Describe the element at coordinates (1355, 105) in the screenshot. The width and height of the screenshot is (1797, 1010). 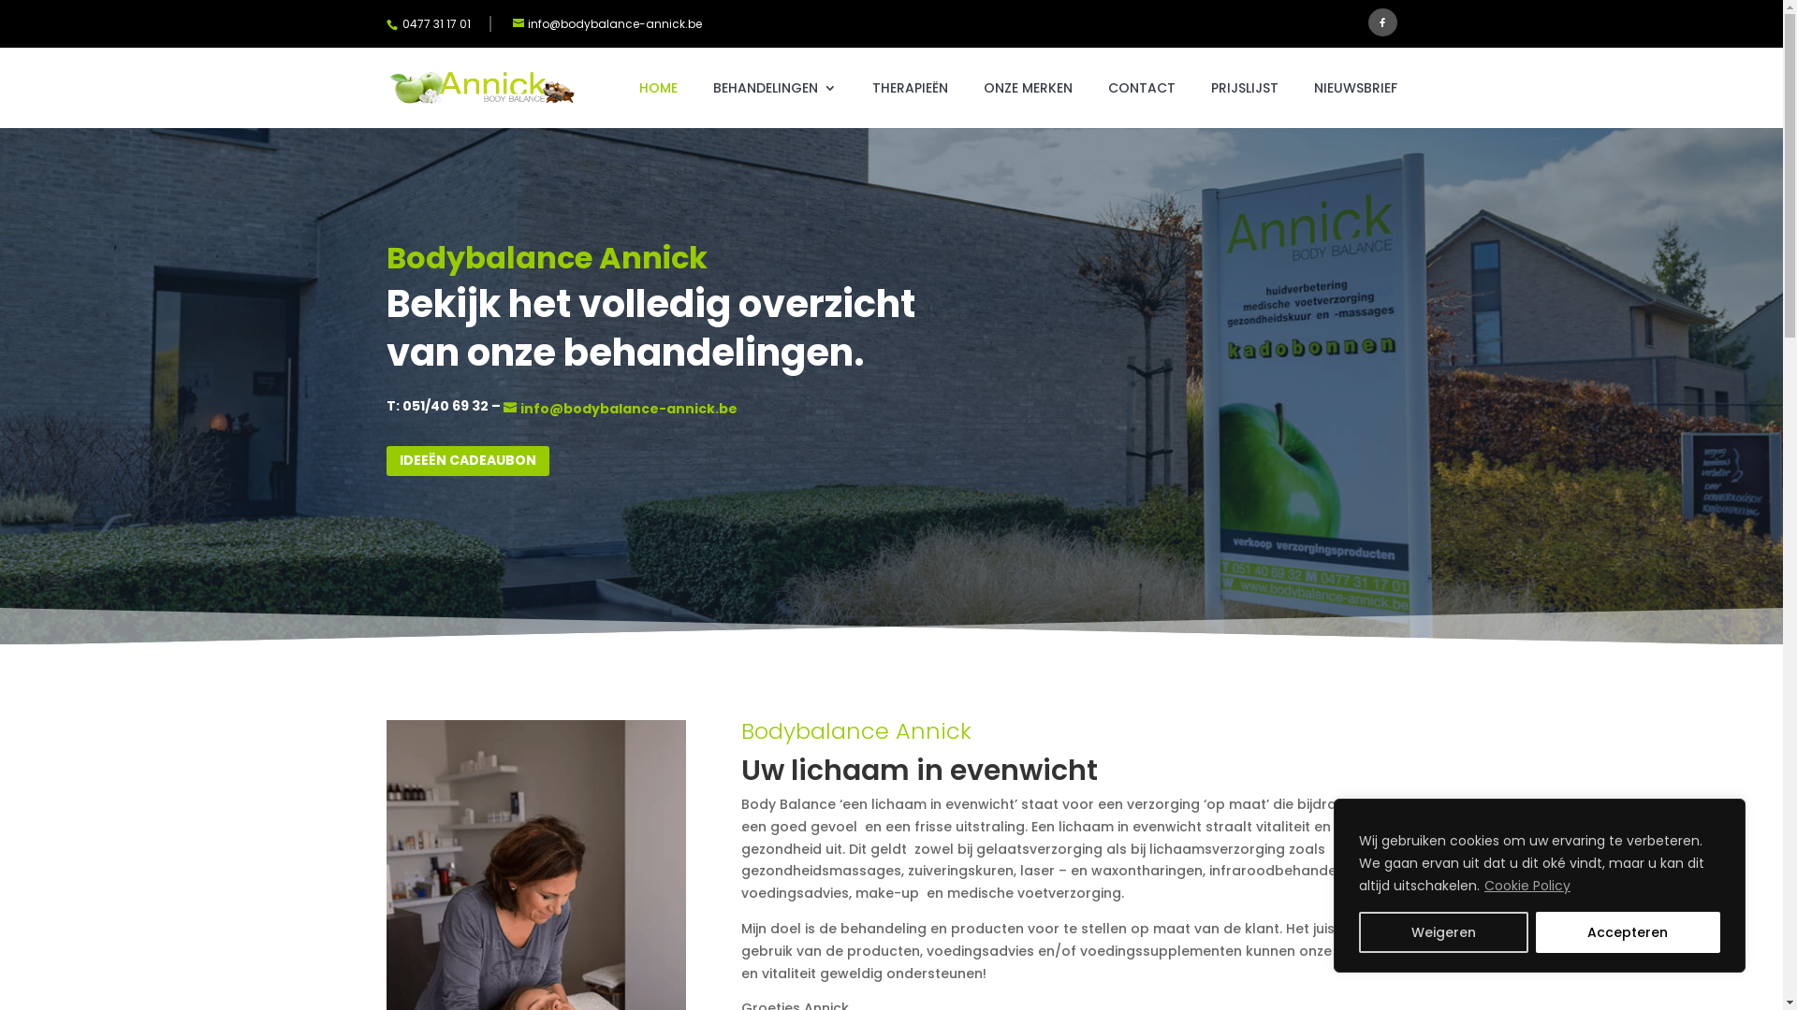
I see `NIEUWSBRIEF` at that location.